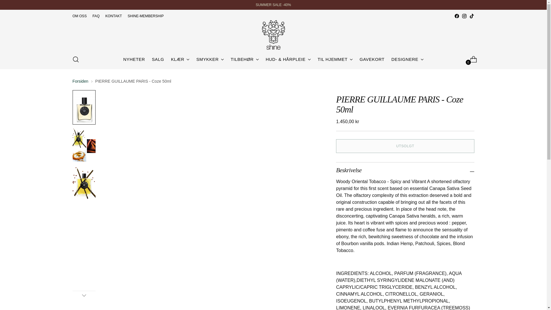  What do you see at coordinates (134, 59) in the screenshot?
I see `NYHETER` at bounding box center [134, 59].